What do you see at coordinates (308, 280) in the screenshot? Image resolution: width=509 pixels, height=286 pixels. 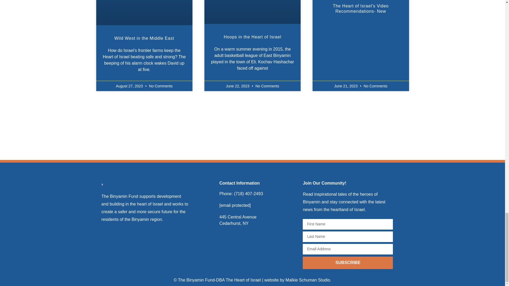 I see `Malkie Schuman Studio` at bounding box center [308, 280].